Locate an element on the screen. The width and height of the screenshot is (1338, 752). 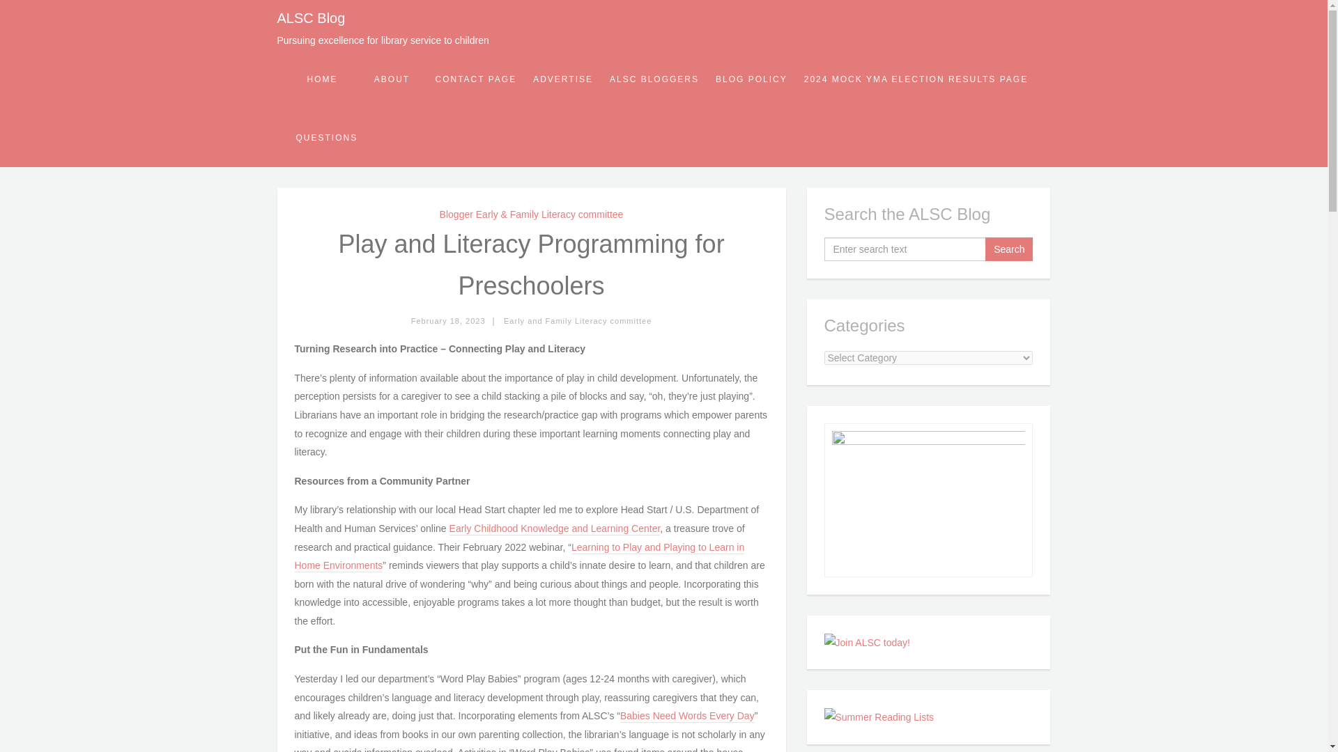
Babies Need Words Every Day is located at coordinates (687, 716).